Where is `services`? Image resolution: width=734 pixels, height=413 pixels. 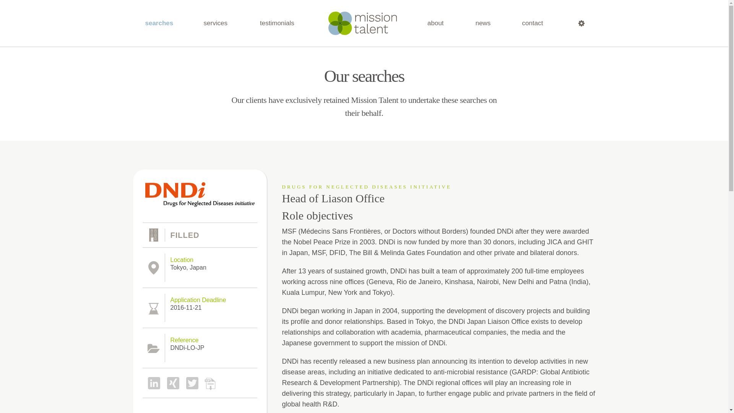
services is located at coordinates (217, 23).